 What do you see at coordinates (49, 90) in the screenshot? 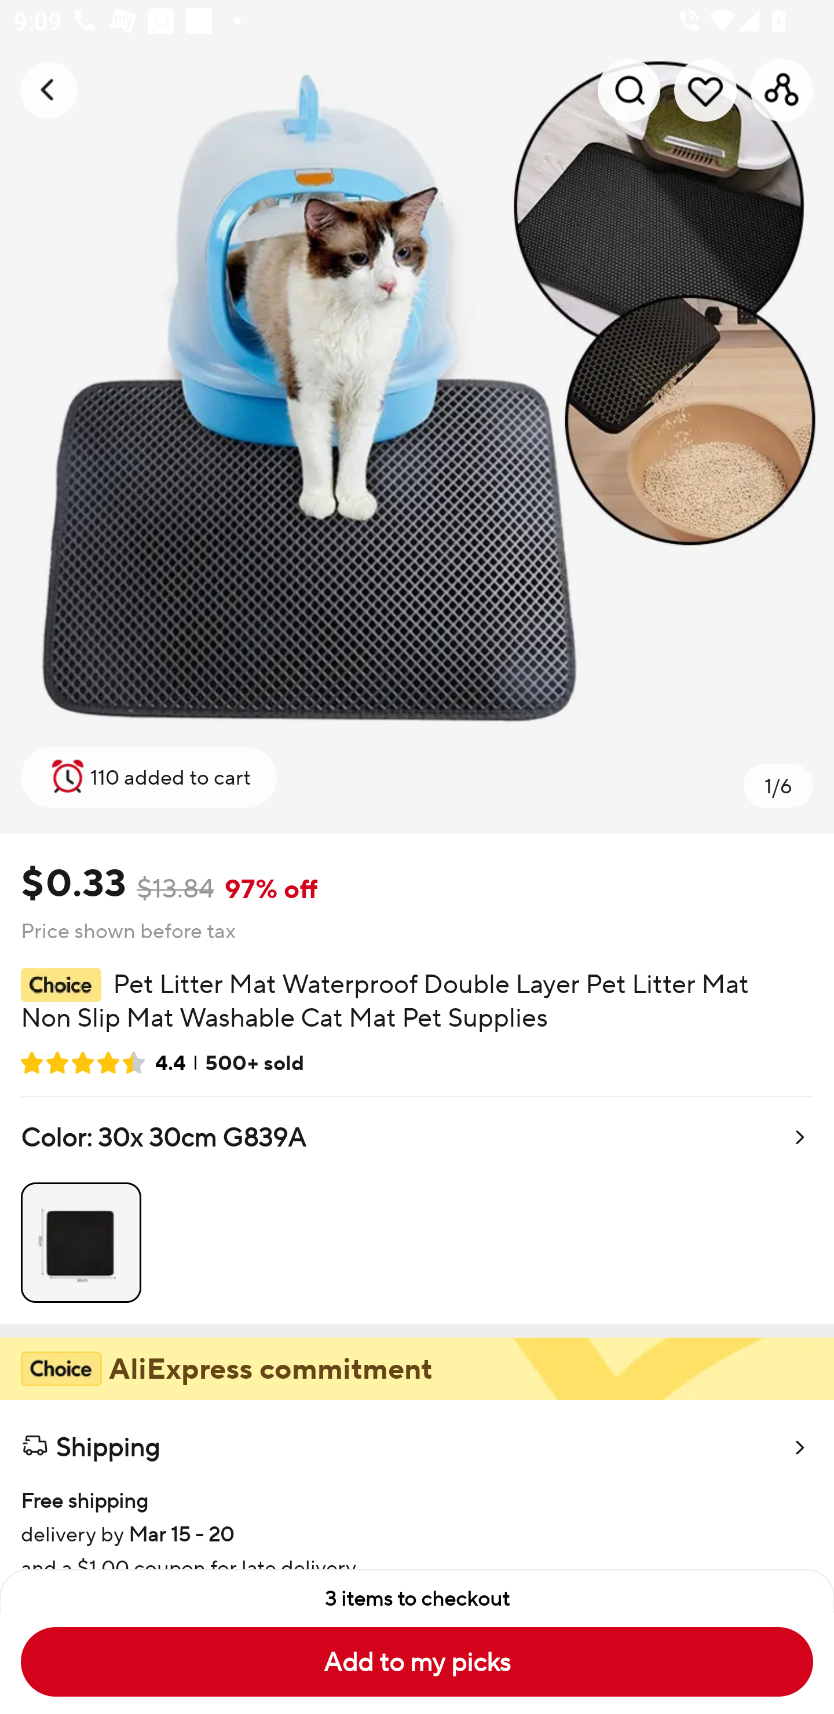
I see `Navigate up` at bounding box center [49, 90].